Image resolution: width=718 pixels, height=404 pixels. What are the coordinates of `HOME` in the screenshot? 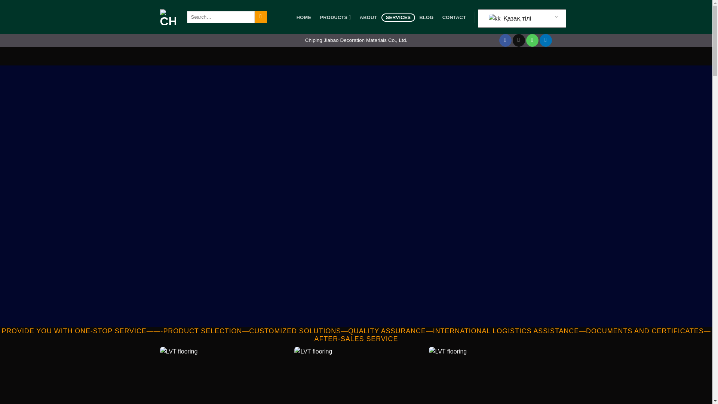 It's located at (304, 17).